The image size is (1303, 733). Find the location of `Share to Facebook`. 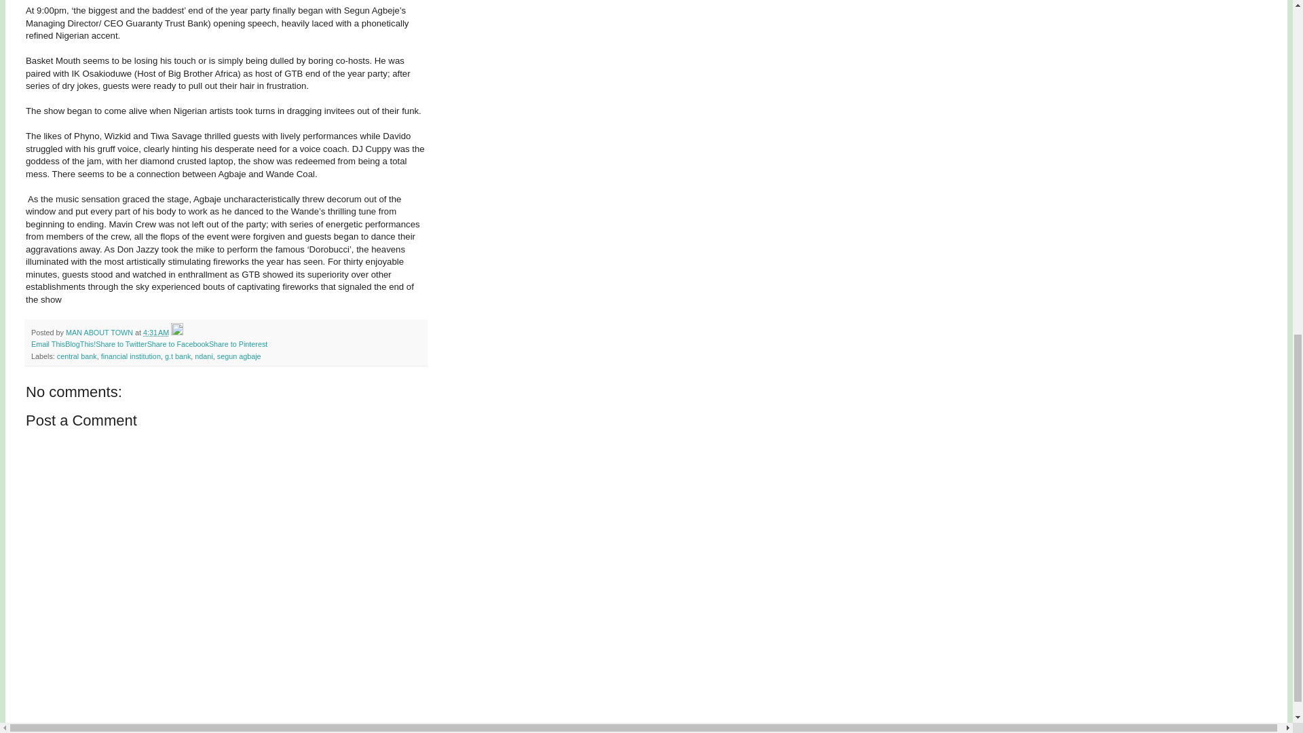

Share to Facebook is located at coordinates (178, 344).